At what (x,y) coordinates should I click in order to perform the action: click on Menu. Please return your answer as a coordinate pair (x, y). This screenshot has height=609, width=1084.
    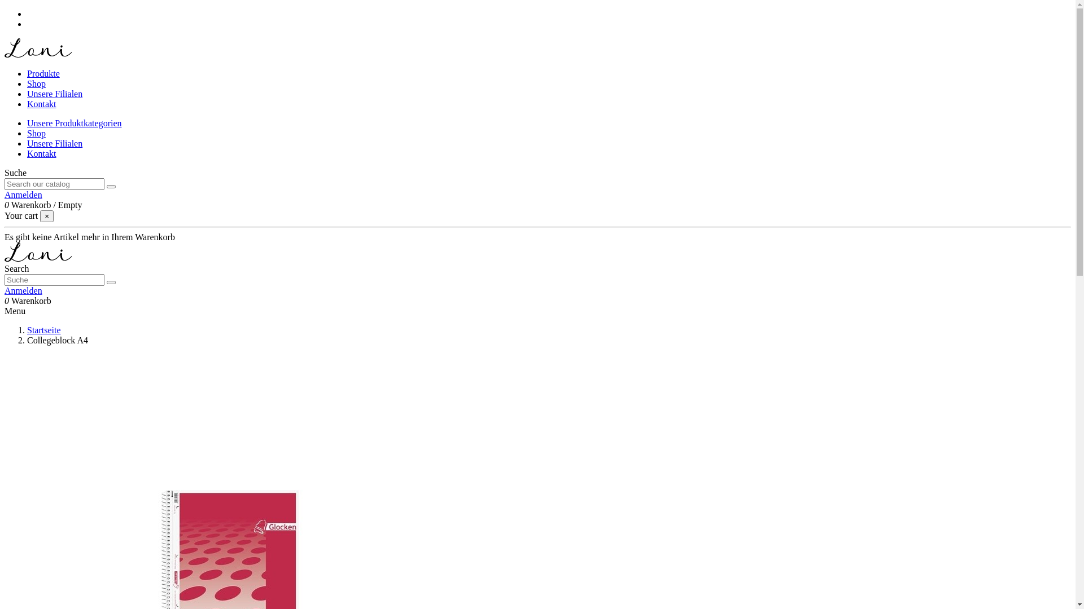
    Looking at the image, I should click on (15, 311).